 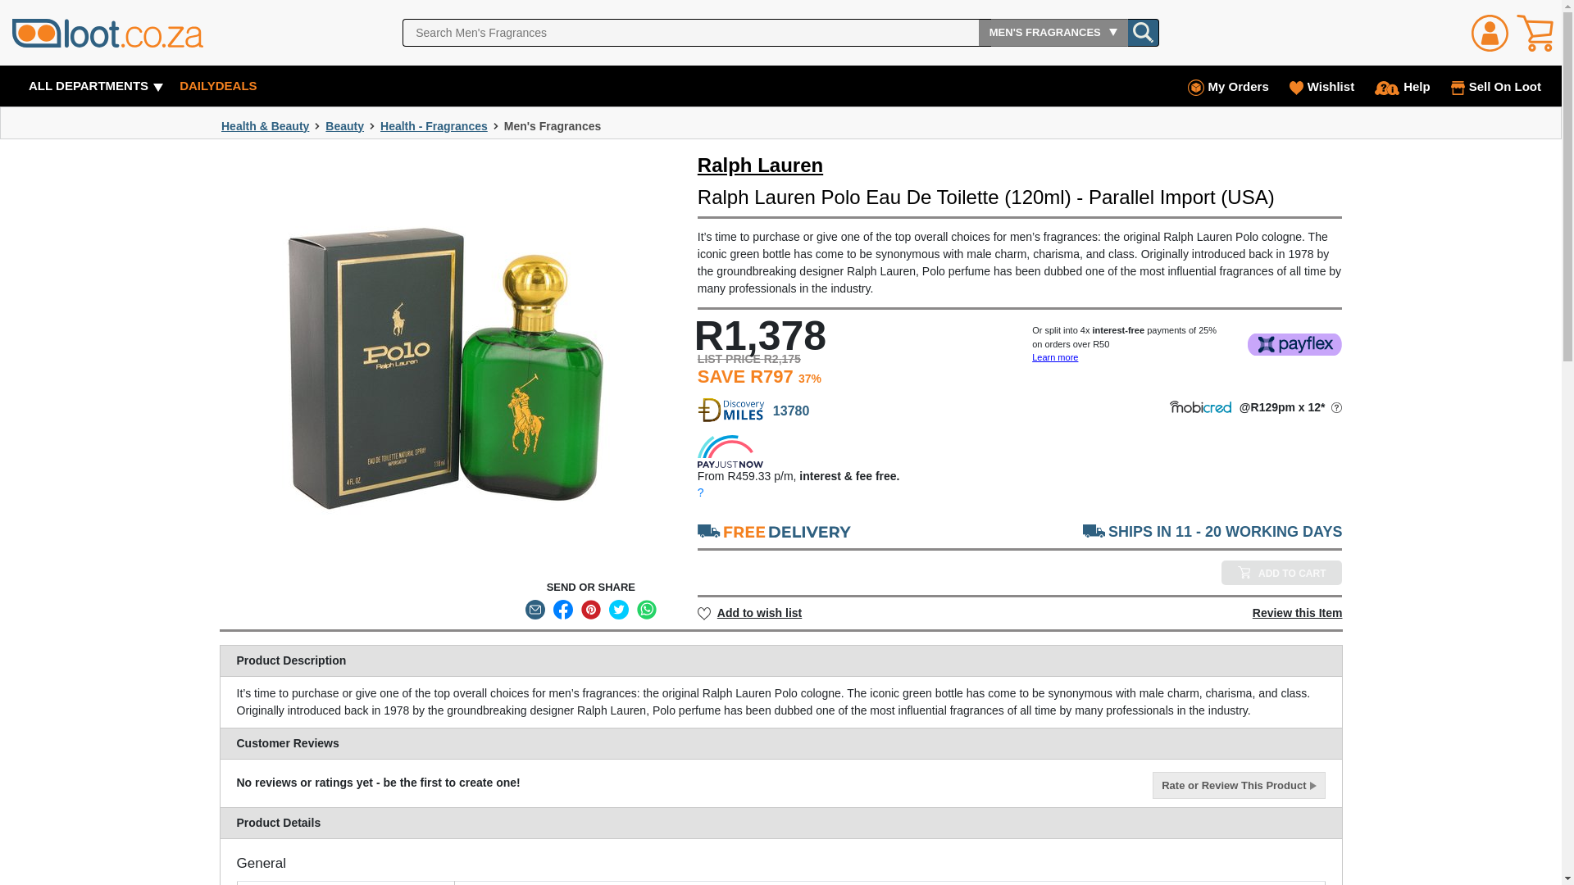 What do you see at coordinates (1400, 87) in the screenshot?
I see `Help` at bounding box center [1400, 87].